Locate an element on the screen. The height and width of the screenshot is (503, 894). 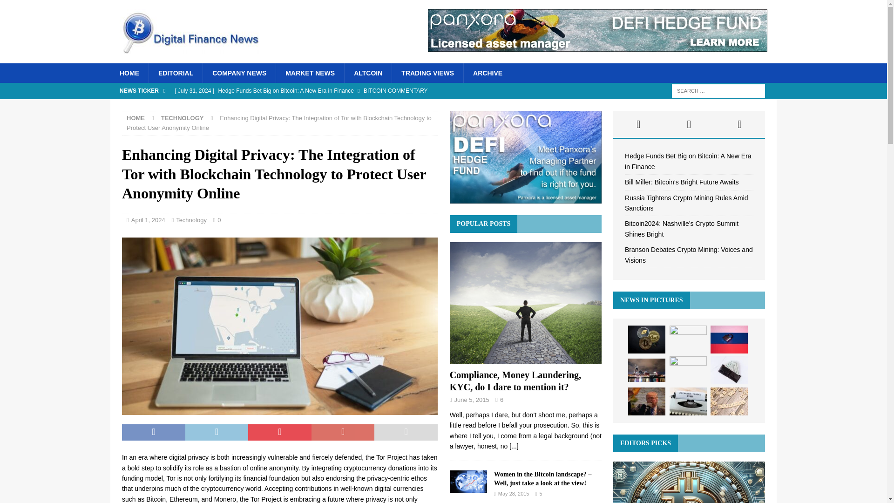
Search is located at coordinates (34, 7).